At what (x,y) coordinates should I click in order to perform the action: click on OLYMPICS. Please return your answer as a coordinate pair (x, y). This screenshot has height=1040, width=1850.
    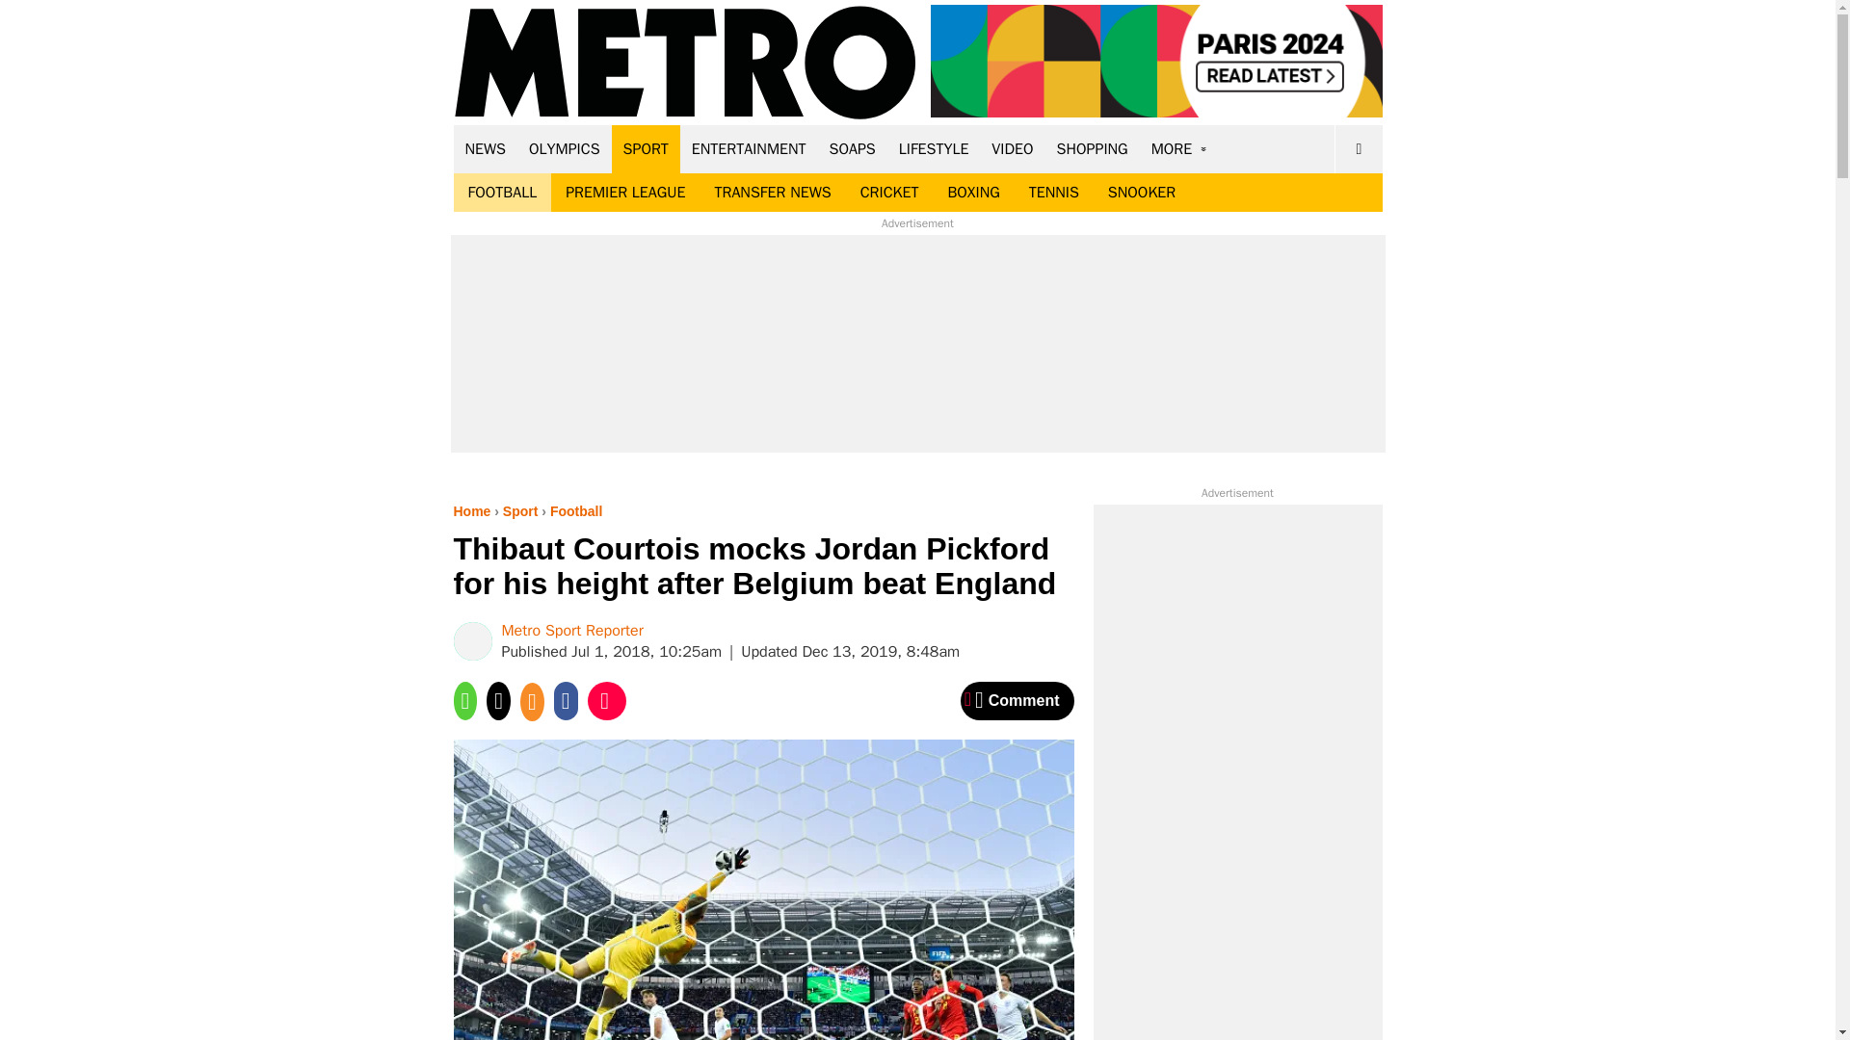
    Looking at the image, I should click on (565, 148).